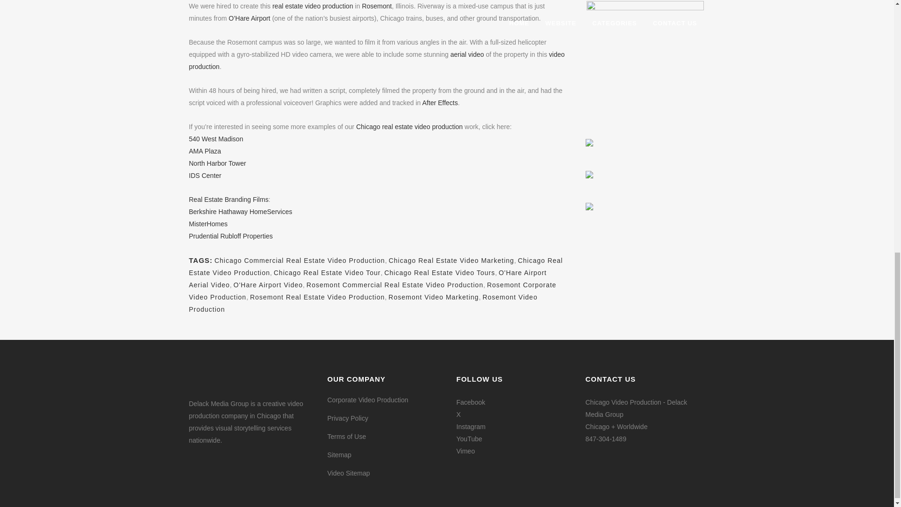 Image resolution: width=901 pixels, height=507 pixels. I want to click on Berkshire Hathaway HomeServices, so click(240, 211).